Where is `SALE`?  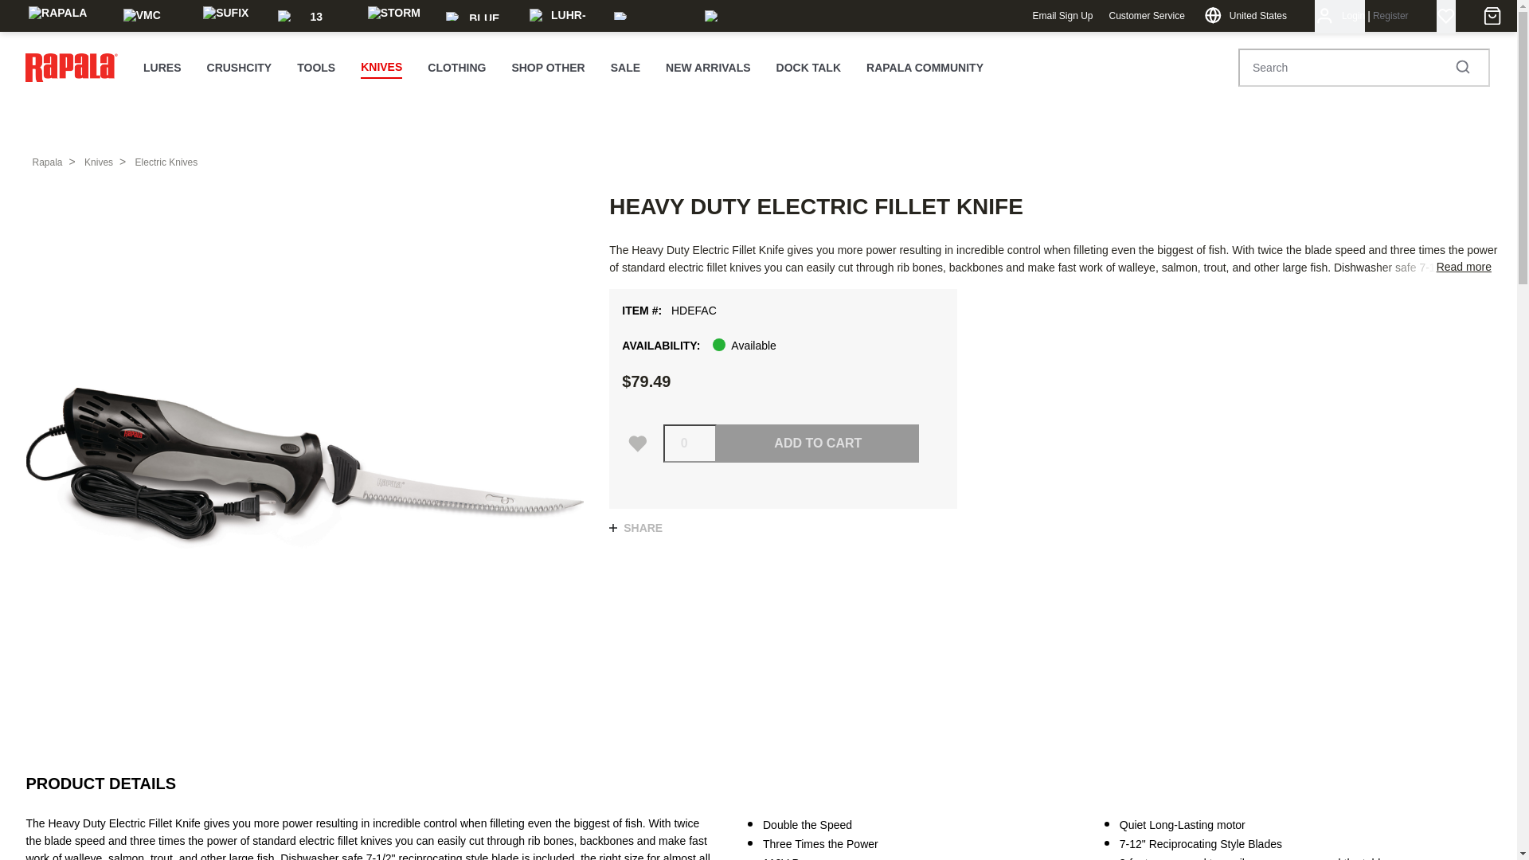
SALE is located at coordinates (625, 68).